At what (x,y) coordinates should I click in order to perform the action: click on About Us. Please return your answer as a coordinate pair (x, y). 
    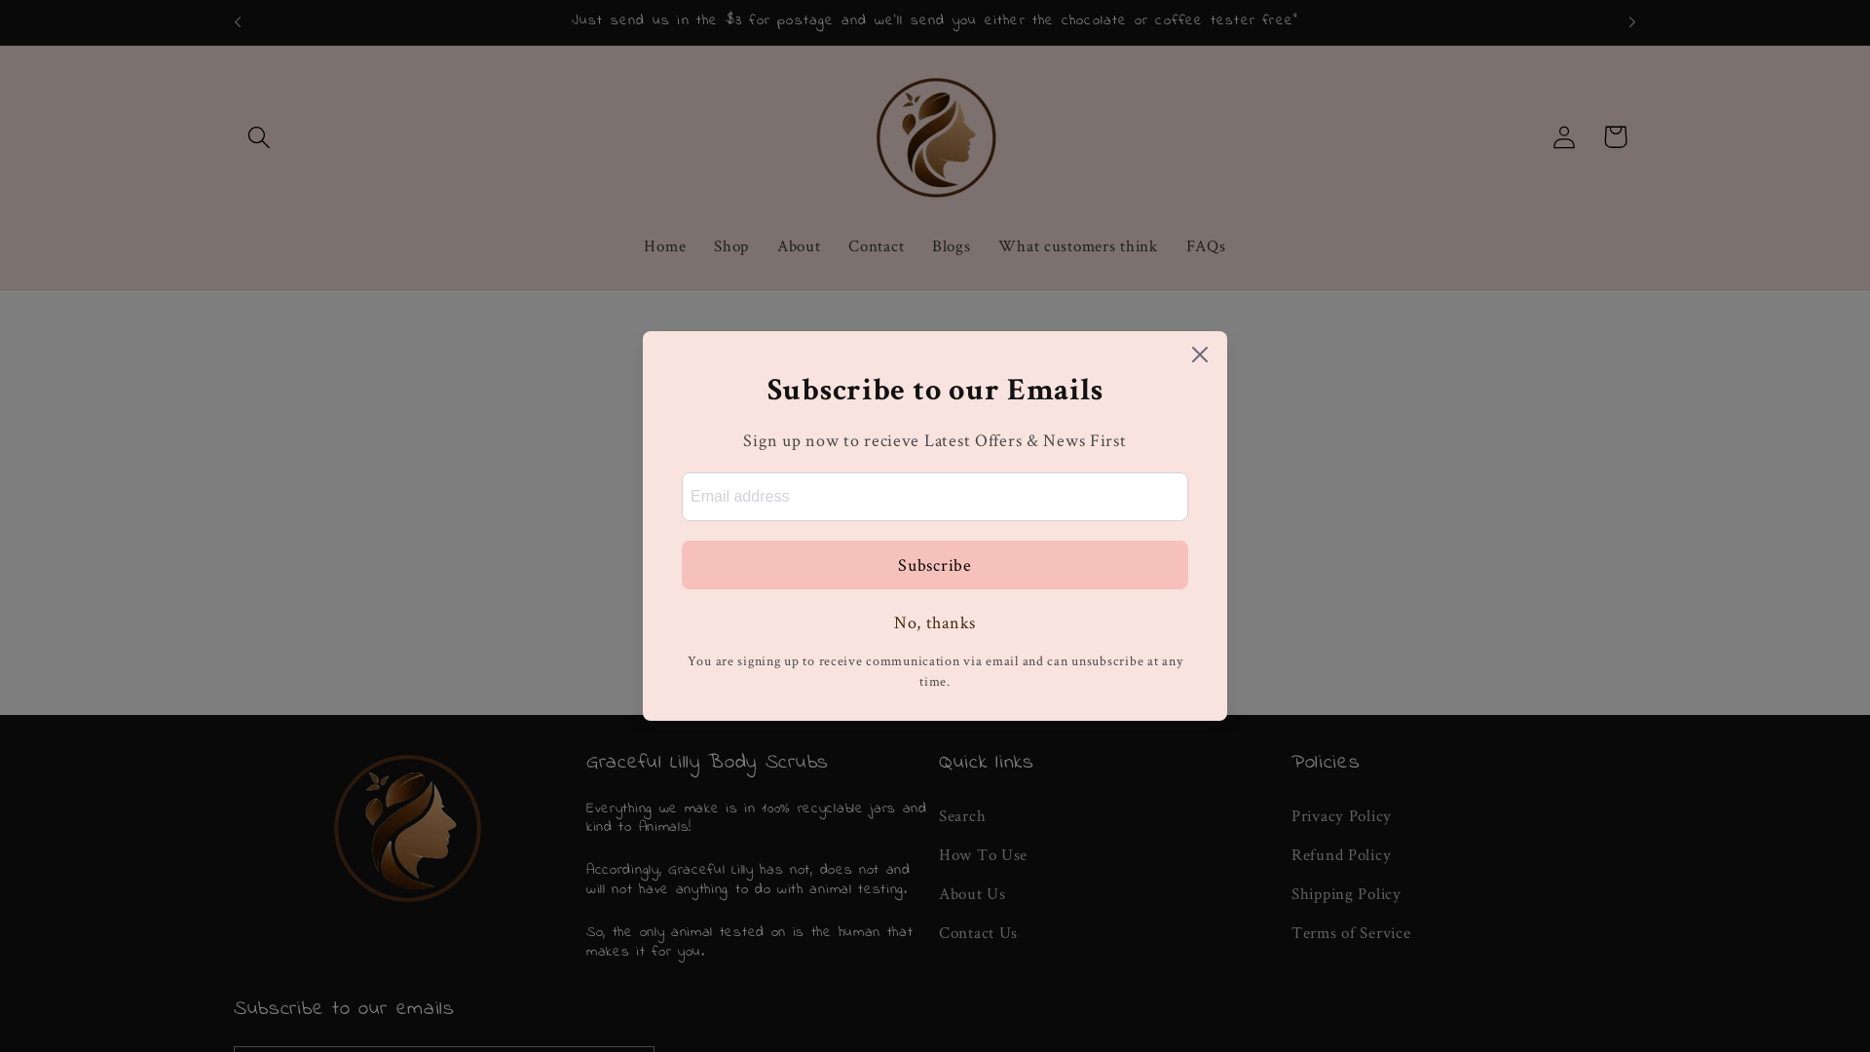
    Looking at the image, I should click on (972, 894).